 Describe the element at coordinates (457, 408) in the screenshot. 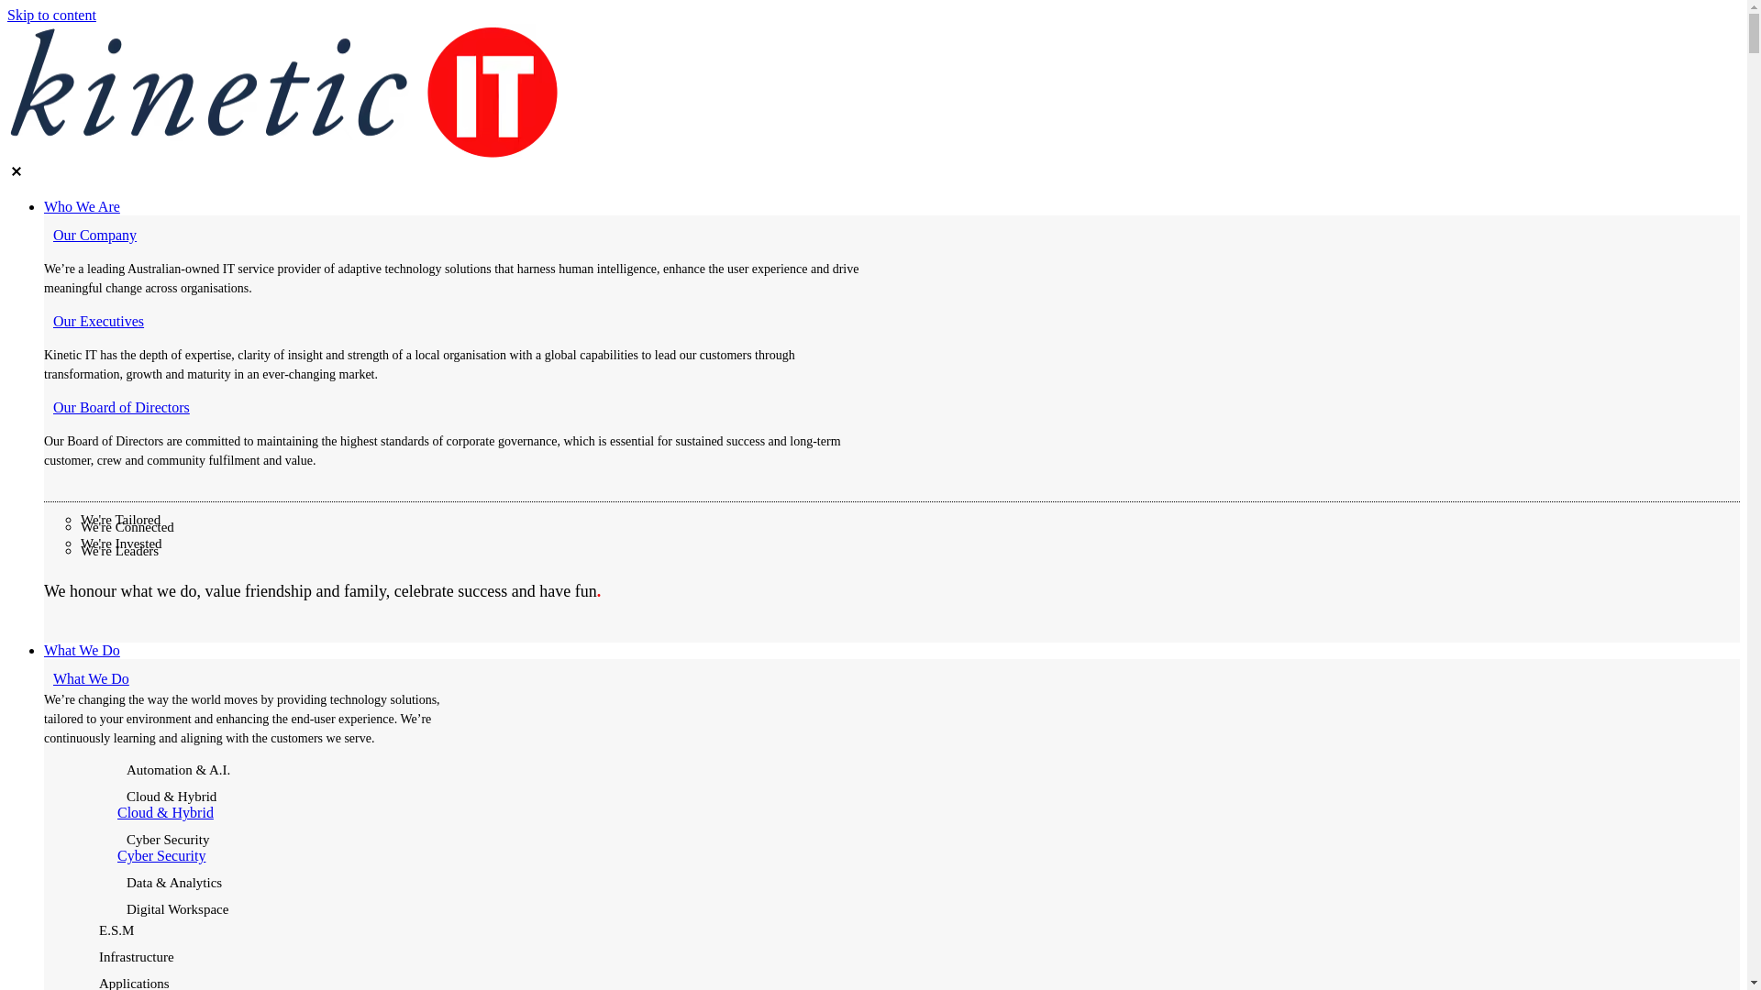

I see `Our Board of Directors` at that location.